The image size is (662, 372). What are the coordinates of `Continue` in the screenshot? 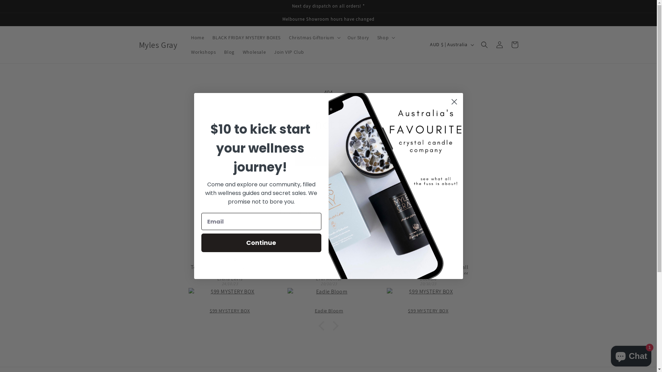 It's located at (261, 243).